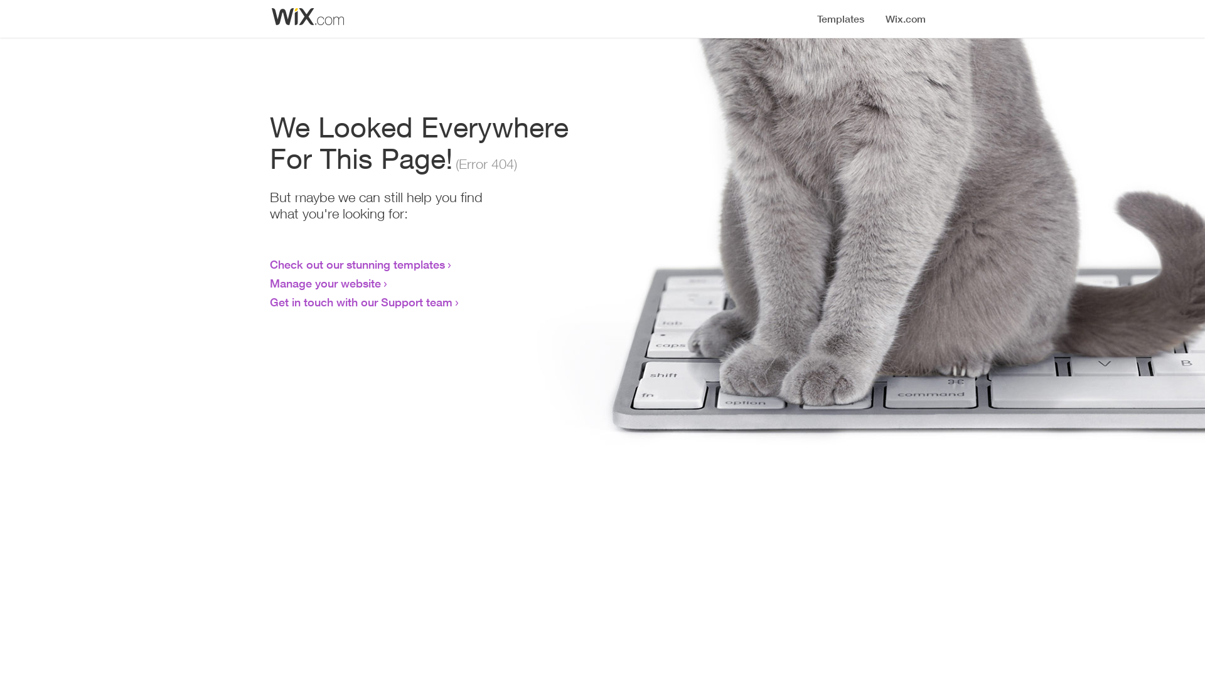 The width and height of the screenshot is (1205, 678). I want to click on Check out our stunning templates, so click(358, 264).